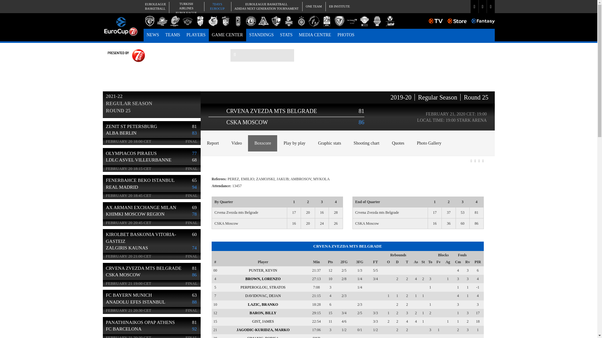 The height and width of the screenshot is (338, 602). I want to click on Buducnost VOLI Podgorica, so click(162, 21).